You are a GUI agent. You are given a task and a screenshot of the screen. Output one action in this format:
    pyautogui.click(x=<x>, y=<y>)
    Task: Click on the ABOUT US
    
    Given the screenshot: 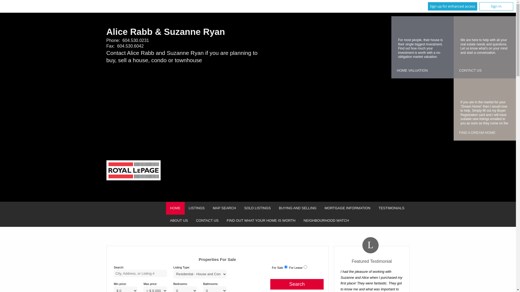 What is the action you would take?
    pyautogui.click(x=179, y=221)
    